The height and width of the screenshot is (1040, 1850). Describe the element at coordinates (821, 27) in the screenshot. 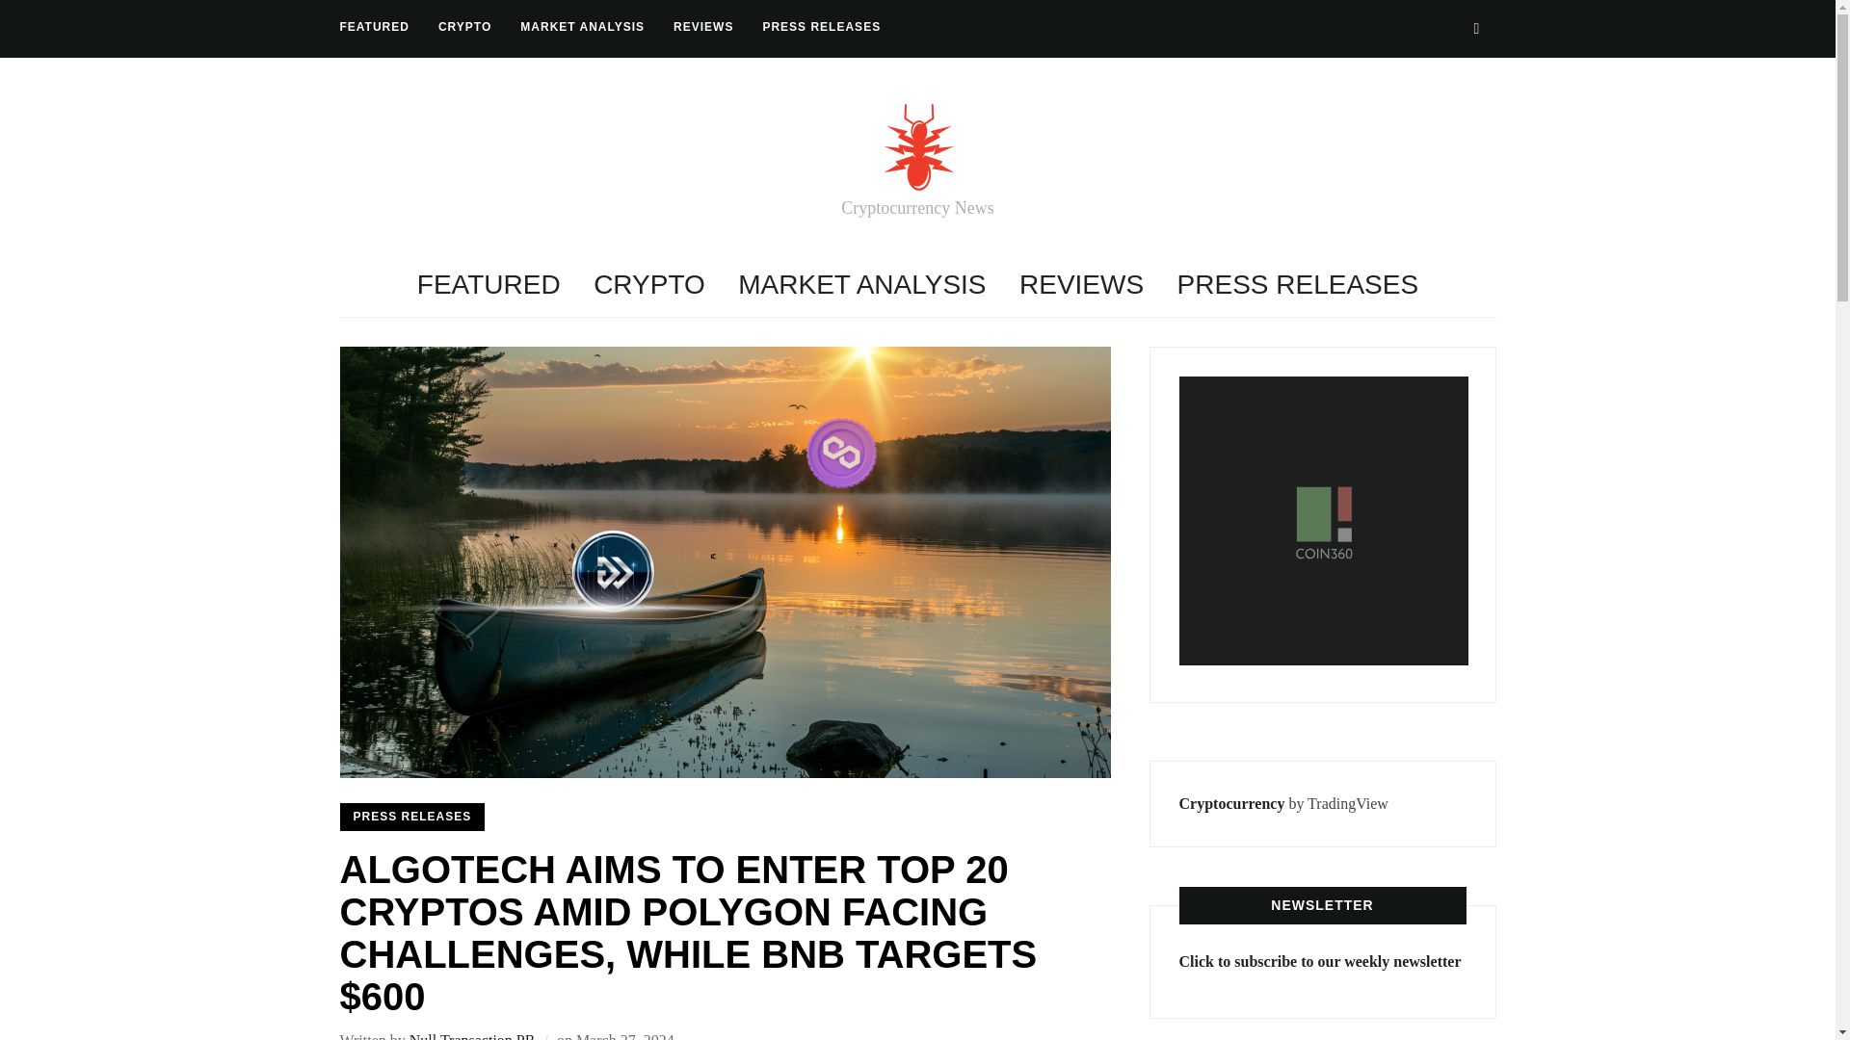

I see `PRESS RELEASES` at that location.